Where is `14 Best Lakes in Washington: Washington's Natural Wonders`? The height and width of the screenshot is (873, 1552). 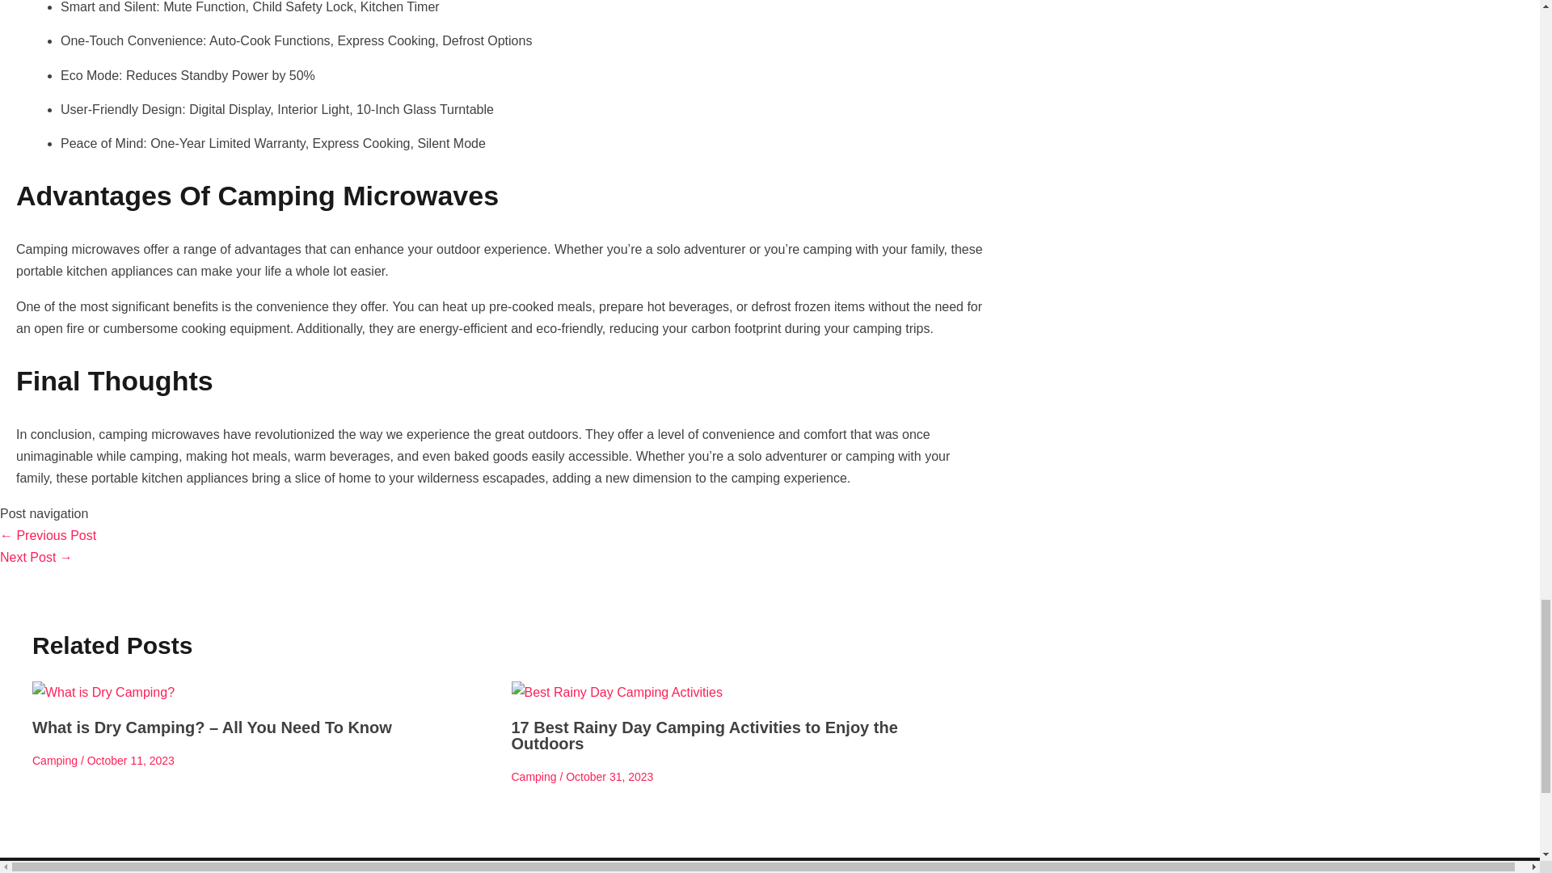 14 Best Lakes in Washington: Washington's Natural Wonders is located at coordinates (48, 535).